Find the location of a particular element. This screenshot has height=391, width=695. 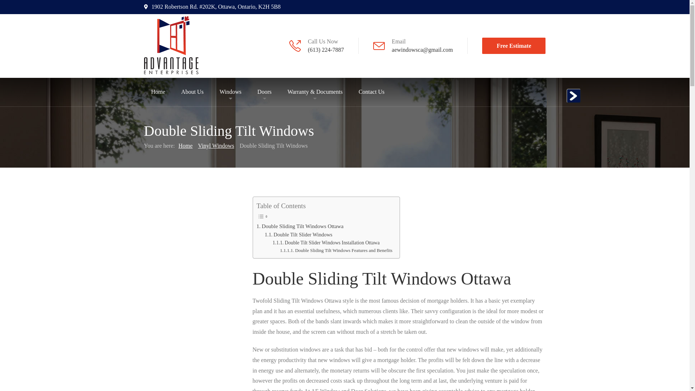

Double Sliding Tilt Windows Ottawa is located at coordinates (300, 226).